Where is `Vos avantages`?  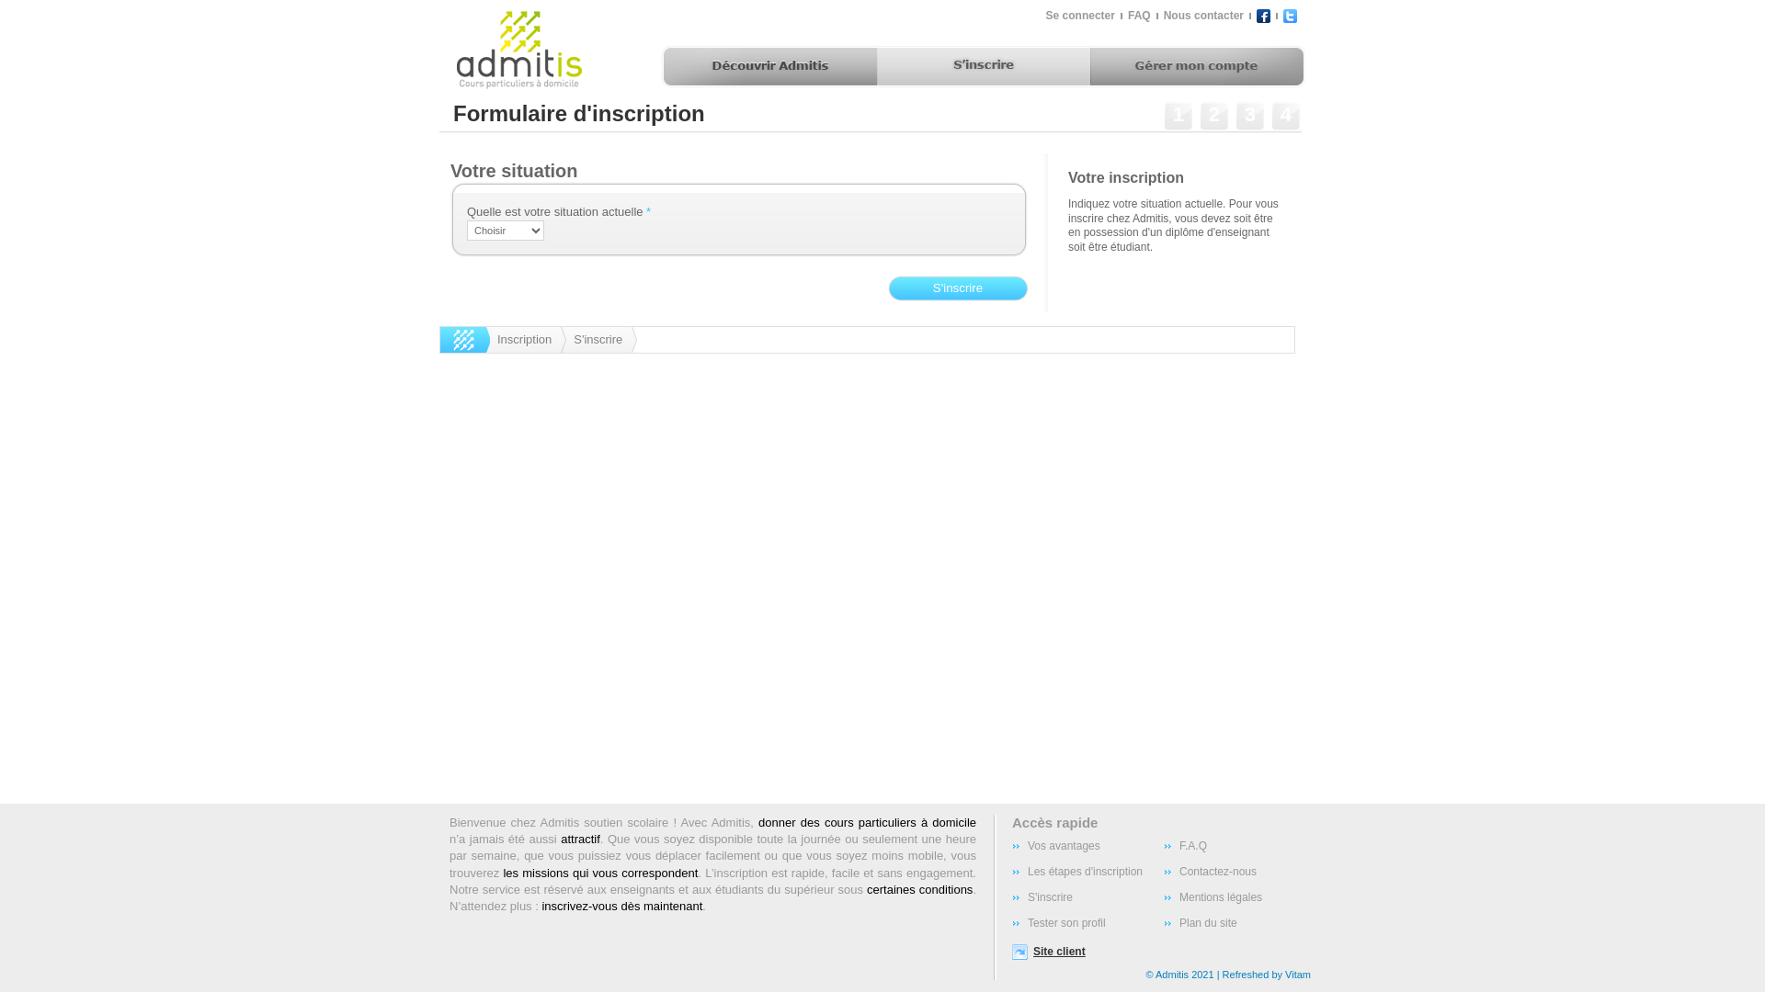 Vos avantages is located at coordinates (1088, 846).